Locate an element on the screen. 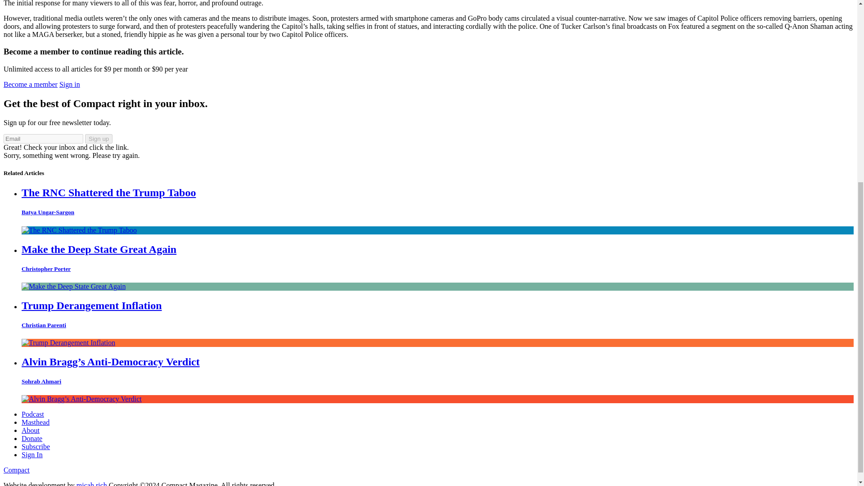 This screenshot has height=486, width=864. Masthead is located at coordinates (35, 422).